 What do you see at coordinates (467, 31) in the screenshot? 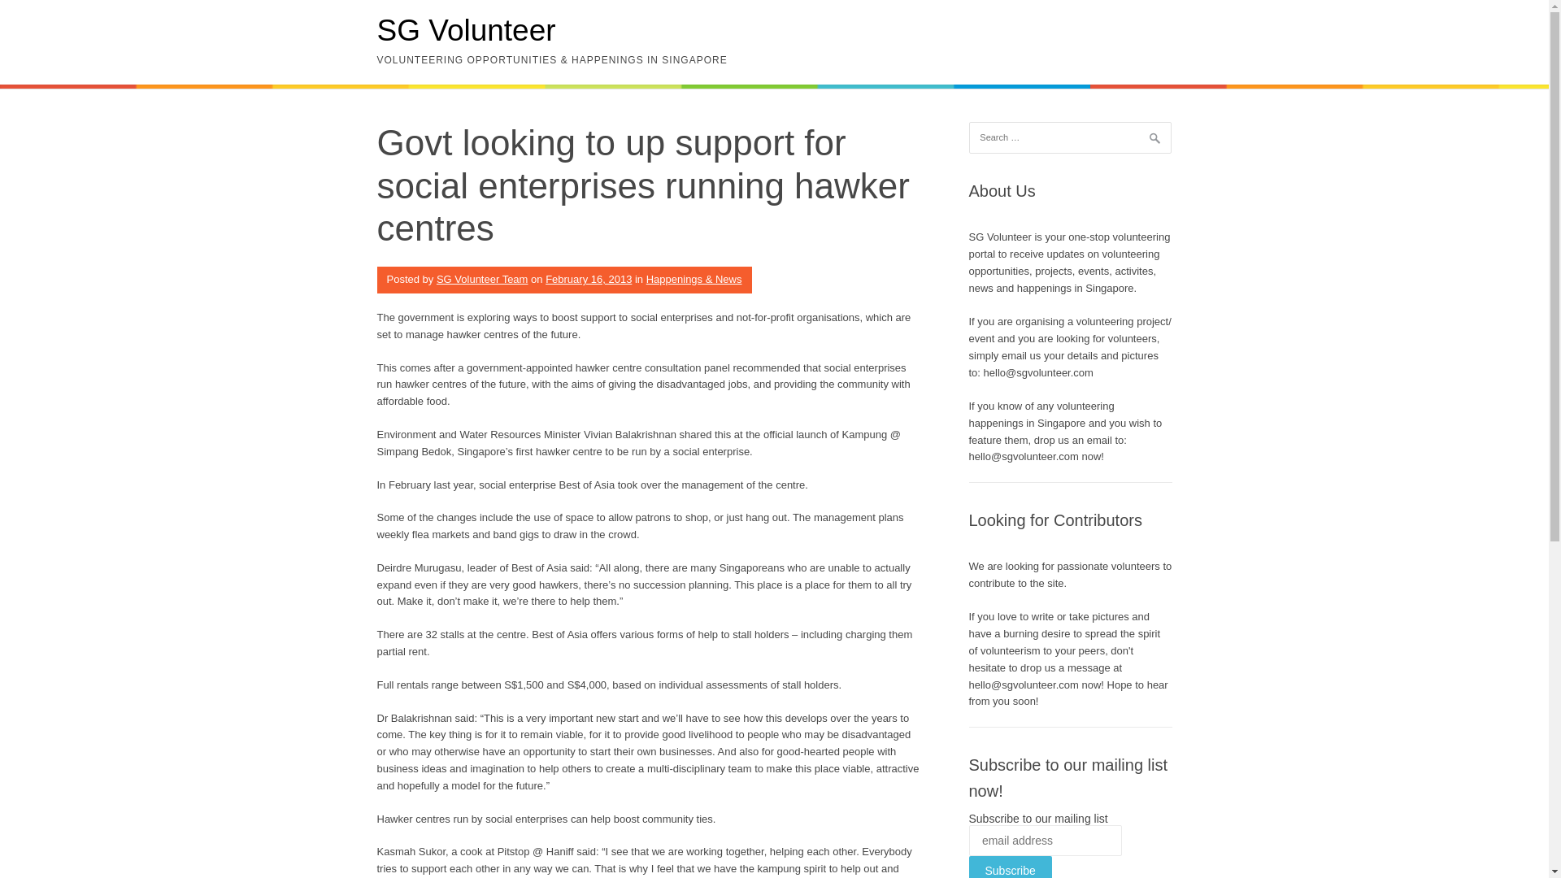
I see `SG Volunteer` at bounding box center [467, 31].